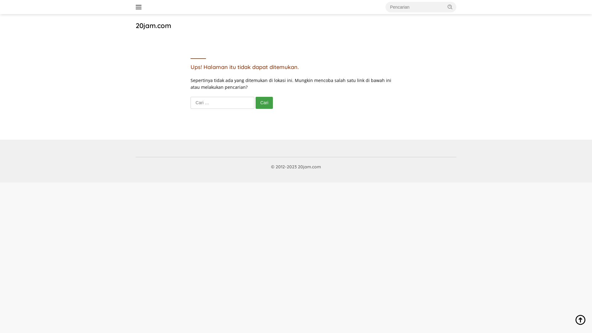  Describe the element at coordinates (154, 26) in the screenshot. I see `20jam.com` at that location.